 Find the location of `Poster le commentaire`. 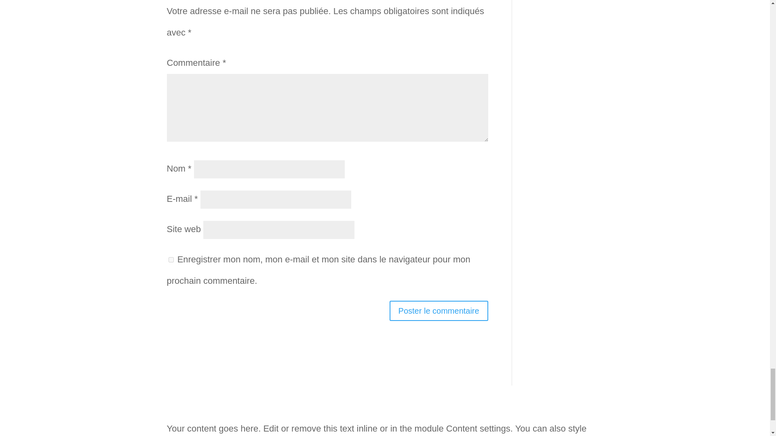

Poster le commentaire is located at coordinates (439, 311).